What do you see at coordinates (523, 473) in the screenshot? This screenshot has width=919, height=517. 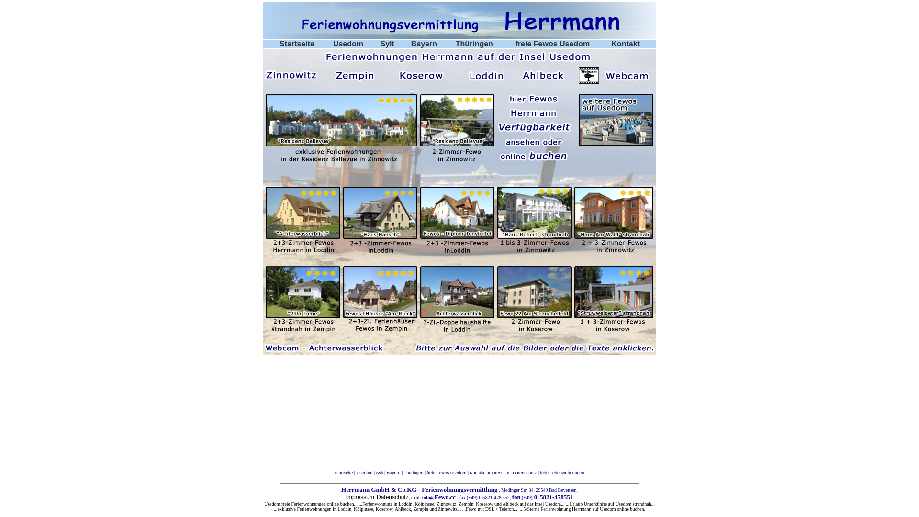 I see ` | Datenschutz` at bounding box center [523, 473].